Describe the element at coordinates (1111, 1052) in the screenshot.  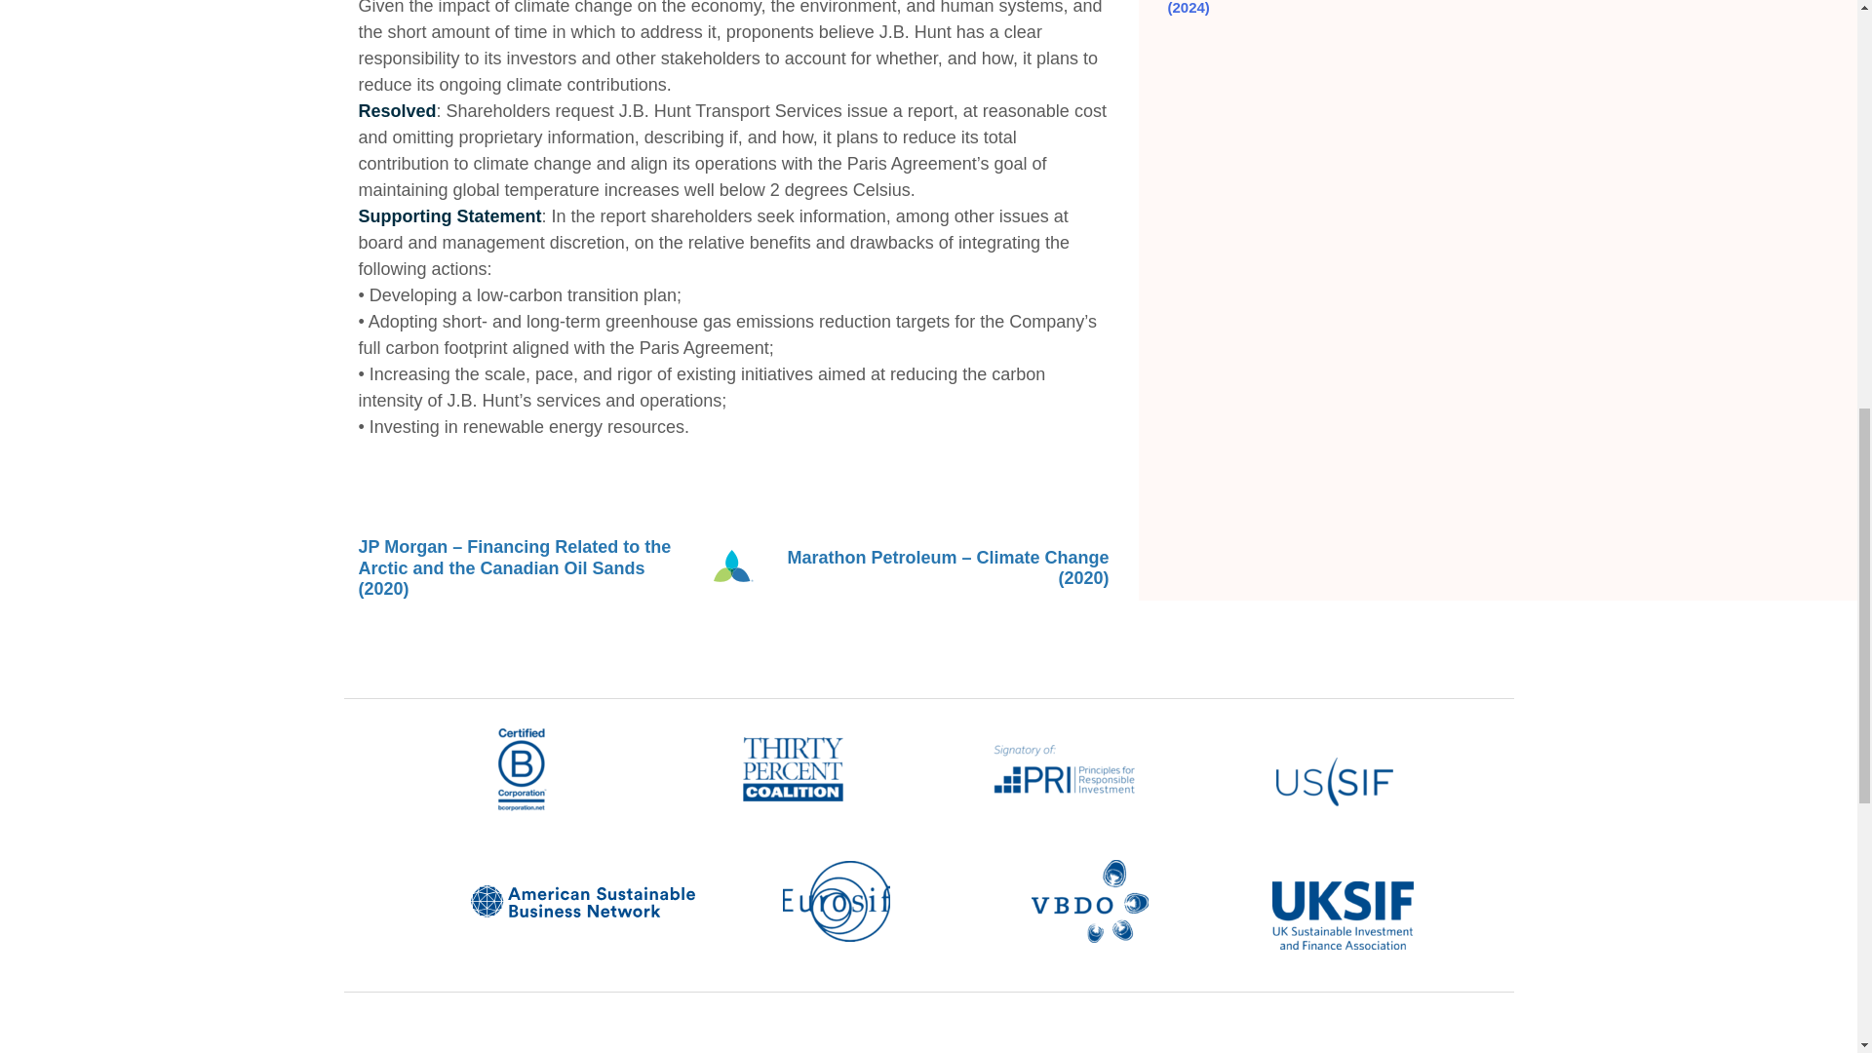
I see `Melbourne` at that location.